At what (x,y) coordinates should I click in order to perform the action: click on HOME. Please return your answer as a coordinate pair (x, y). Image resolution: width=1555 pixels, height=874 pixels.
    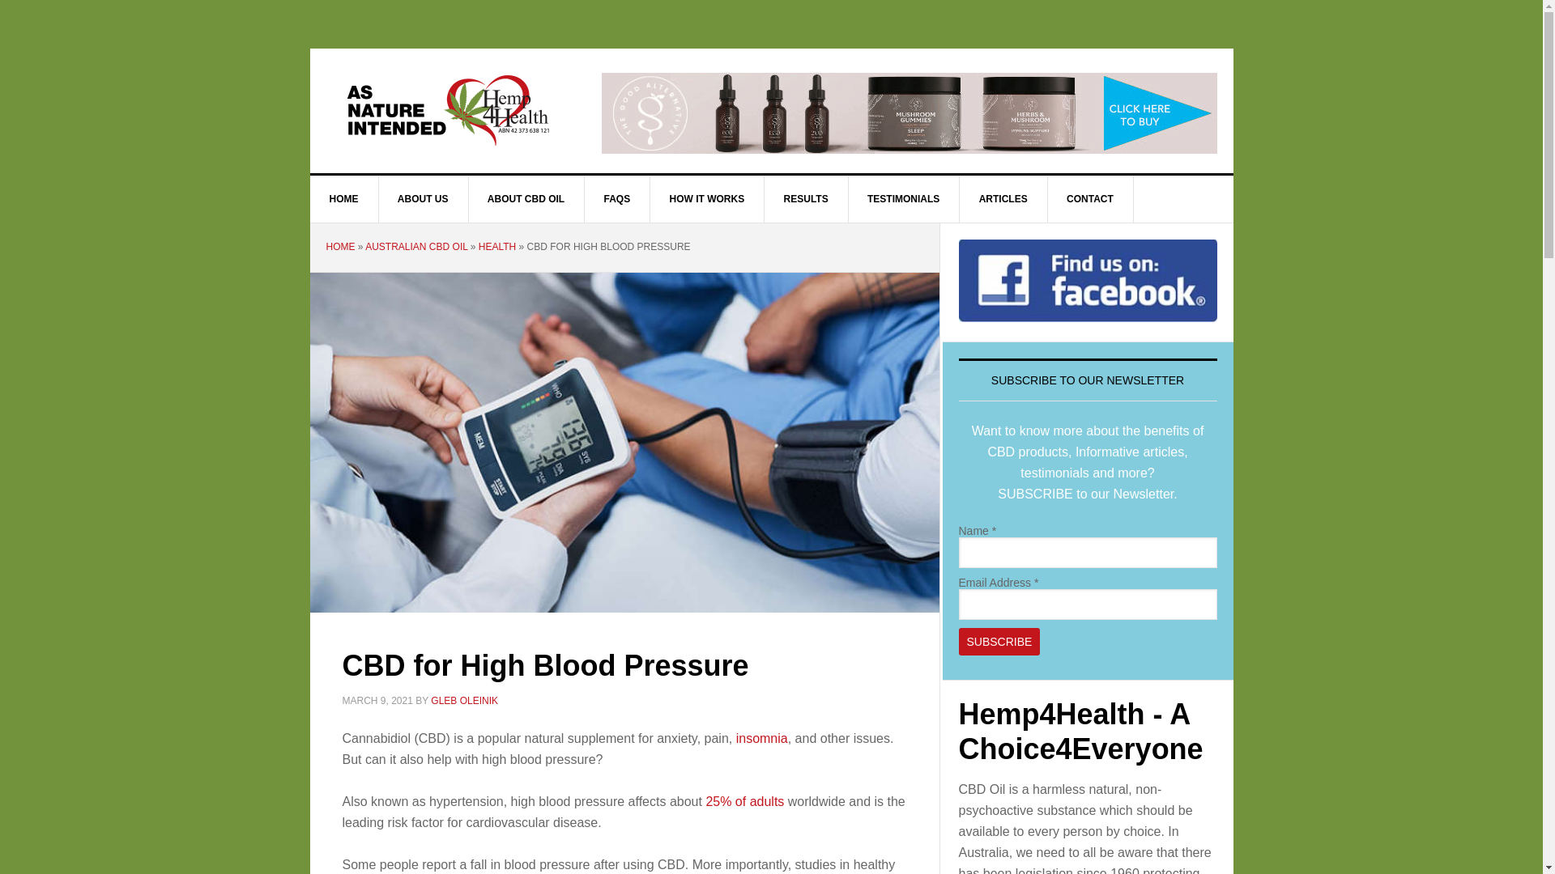
    Looking at the image, I should click on (340, 246).